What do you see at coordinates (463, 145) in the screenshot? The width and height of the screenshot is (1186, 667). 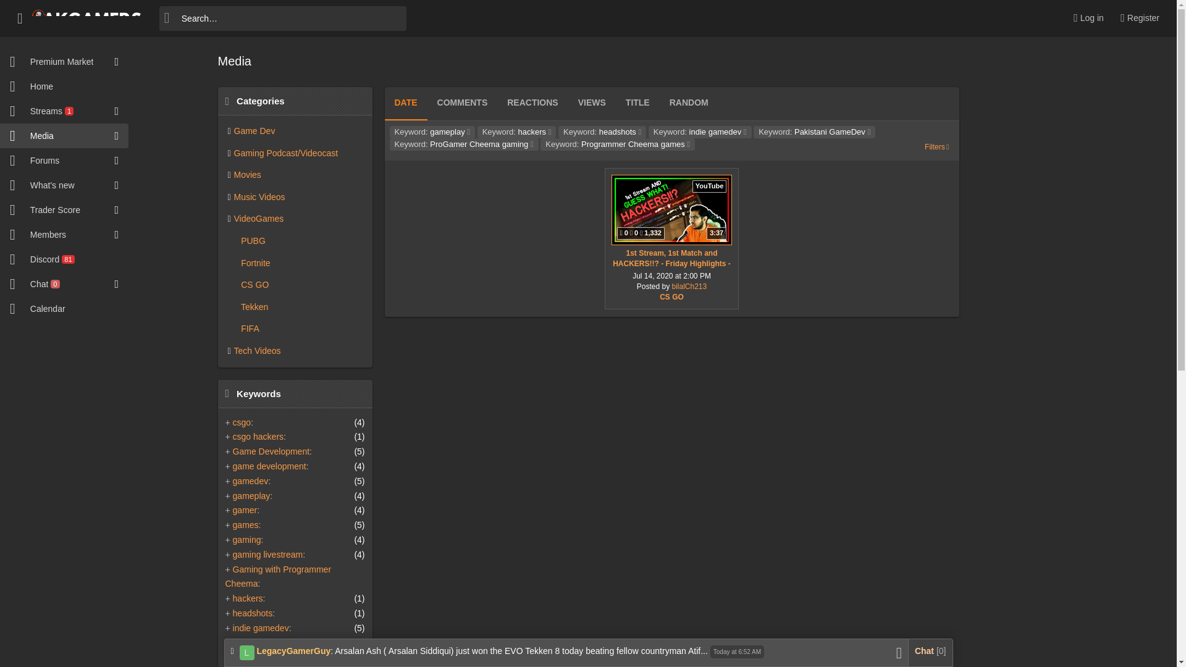 I see `Home` at bounding box center [463, 145].